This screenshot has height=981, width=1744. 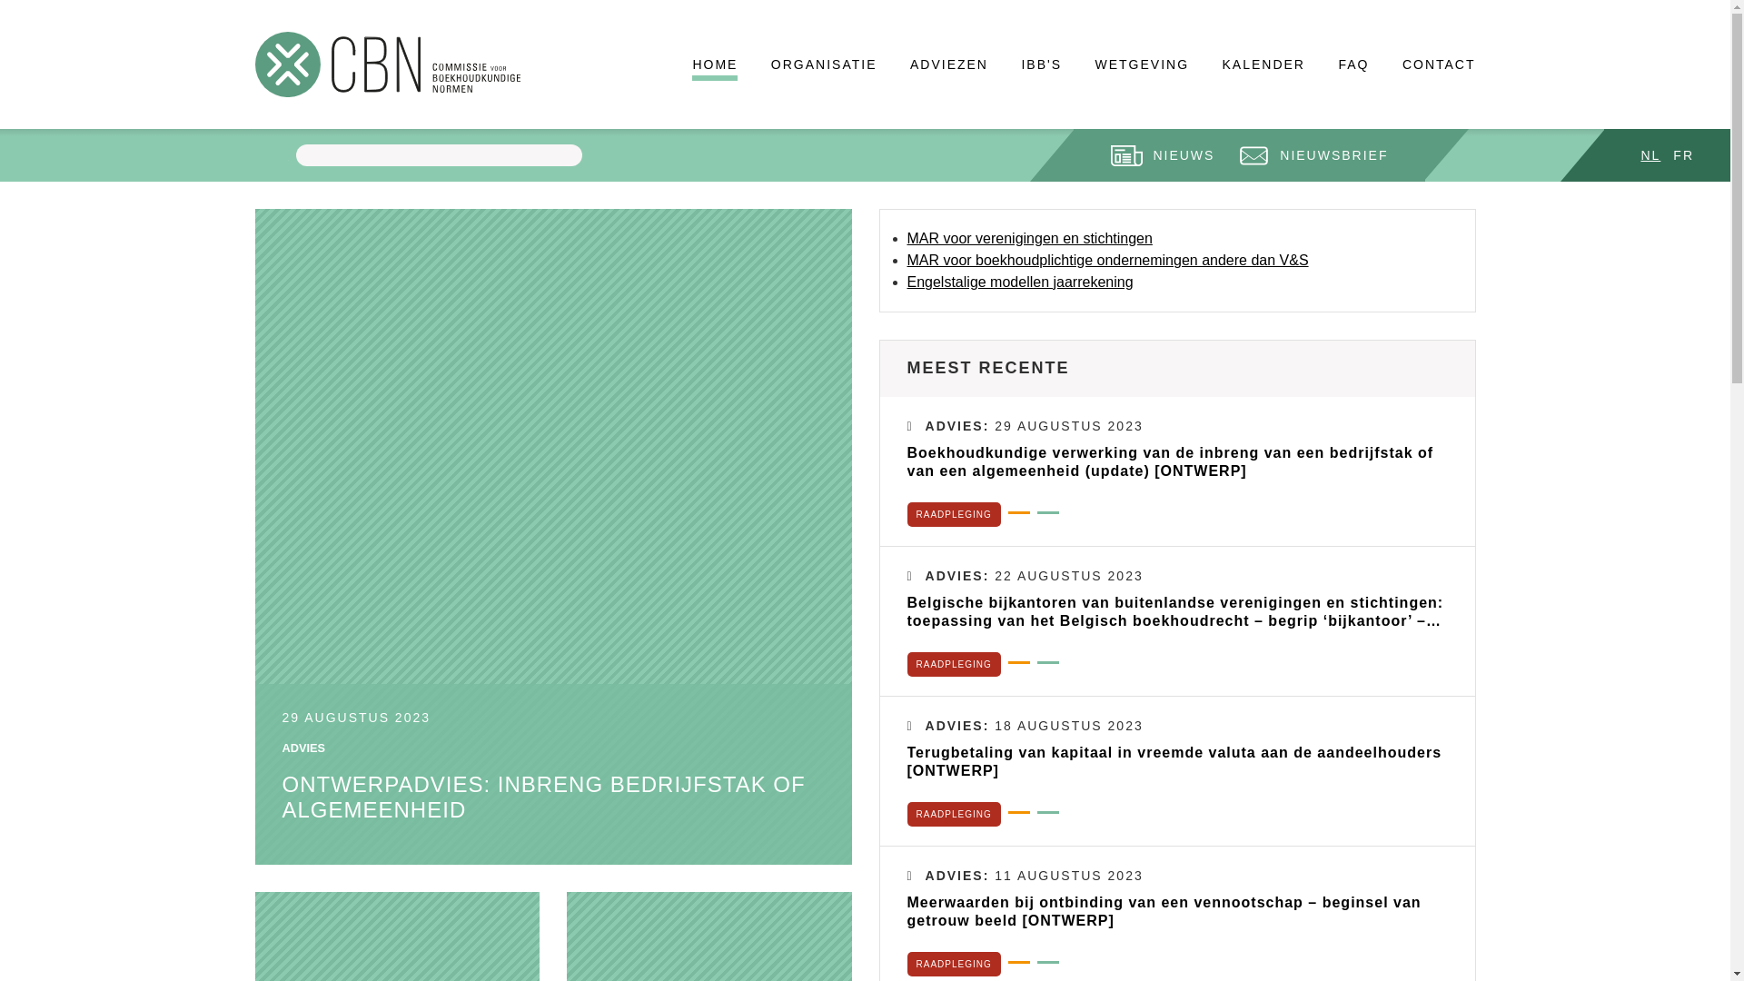 What do you see at coordinates (1313, 156) in the screenshot?
I see `NIEUWSBRIEF` at bounding box center [1313, 156].